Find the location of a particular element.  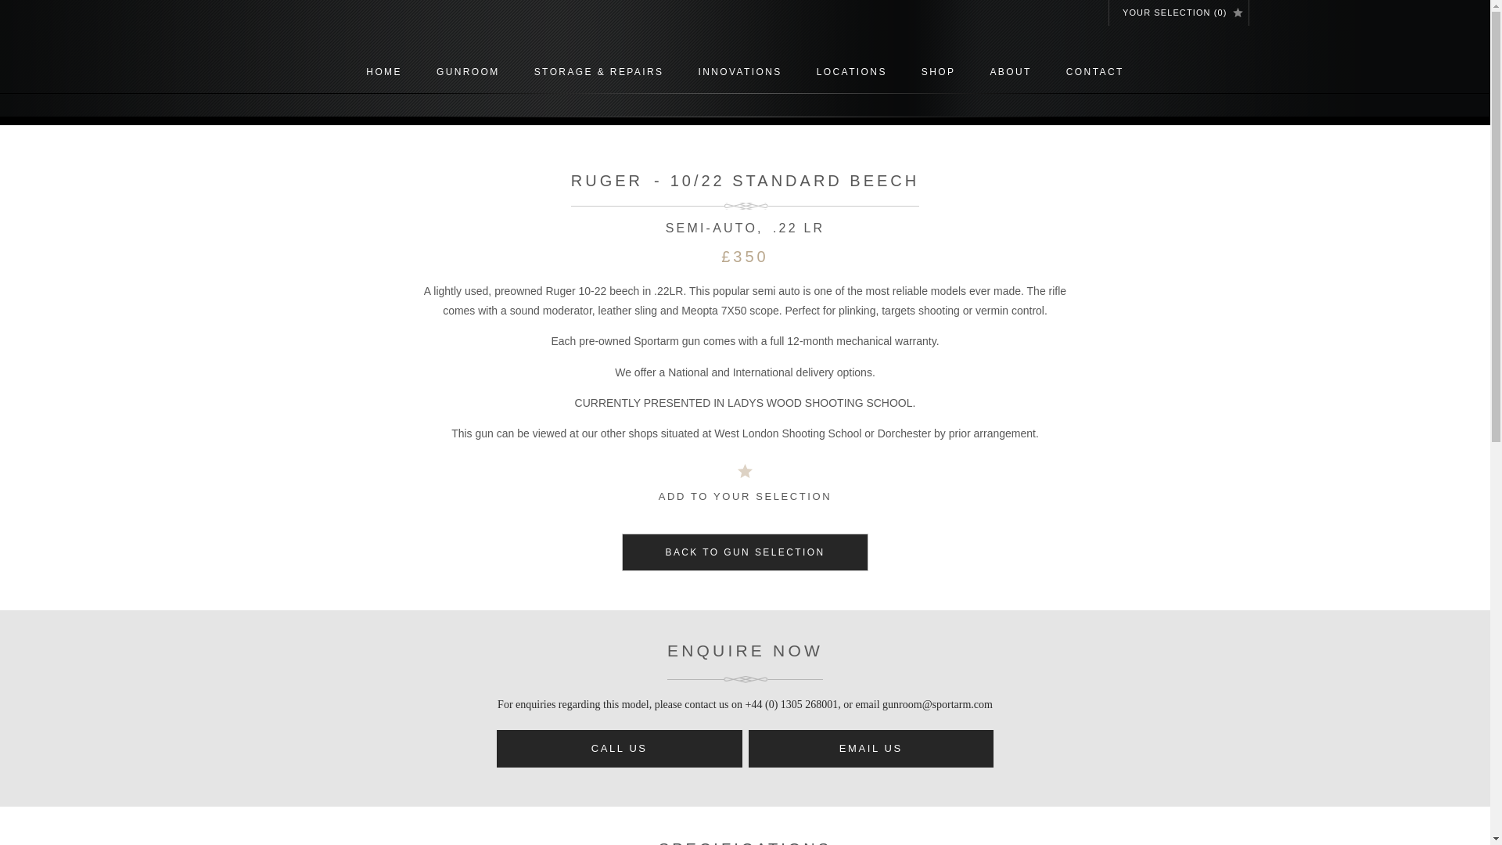

EMAIL US is located at coordinates (870, 748).